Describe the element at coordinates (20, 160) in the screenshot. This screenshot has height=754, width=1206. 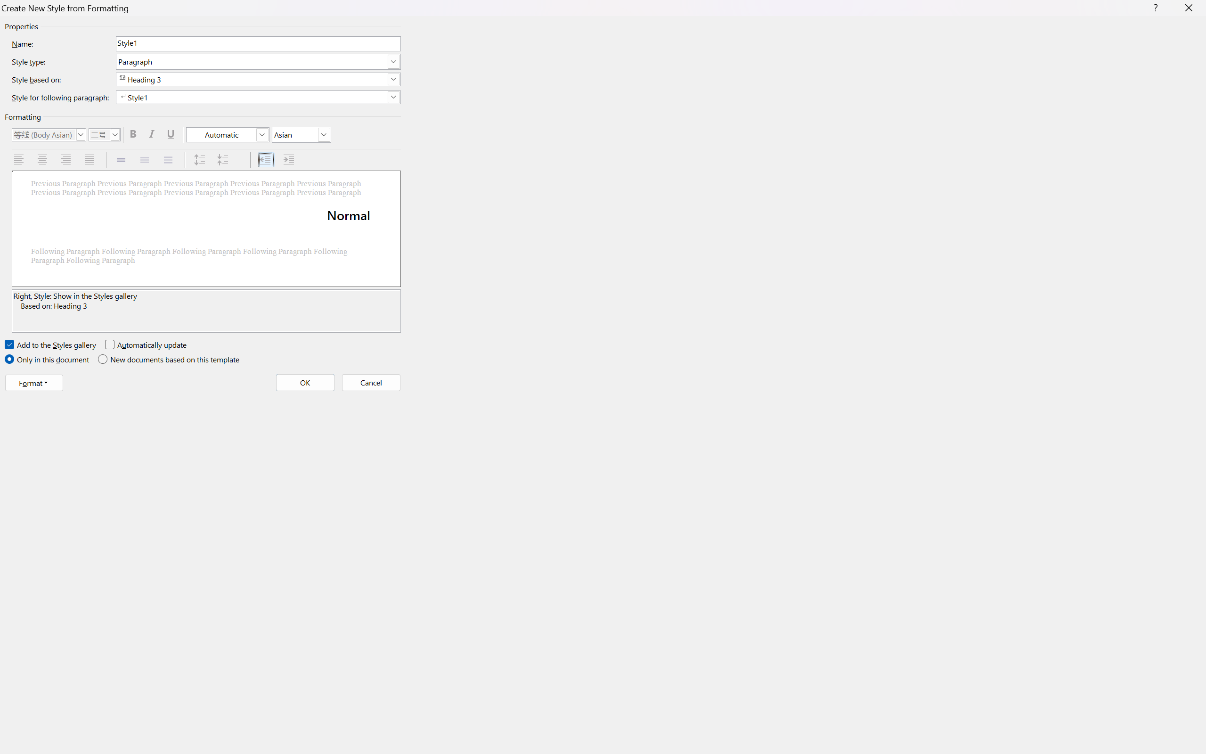
I see `Align Left` at that location.